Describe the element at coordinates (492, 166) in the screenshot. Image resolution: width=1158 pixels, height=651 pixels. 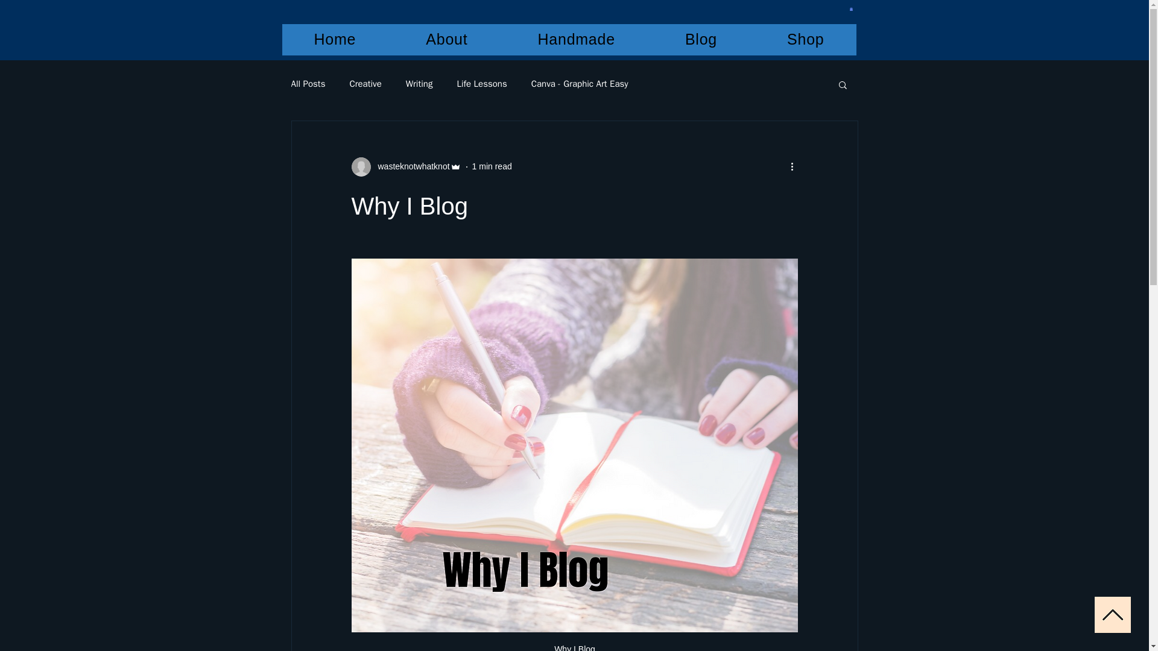
I see `1 min read` at that location.